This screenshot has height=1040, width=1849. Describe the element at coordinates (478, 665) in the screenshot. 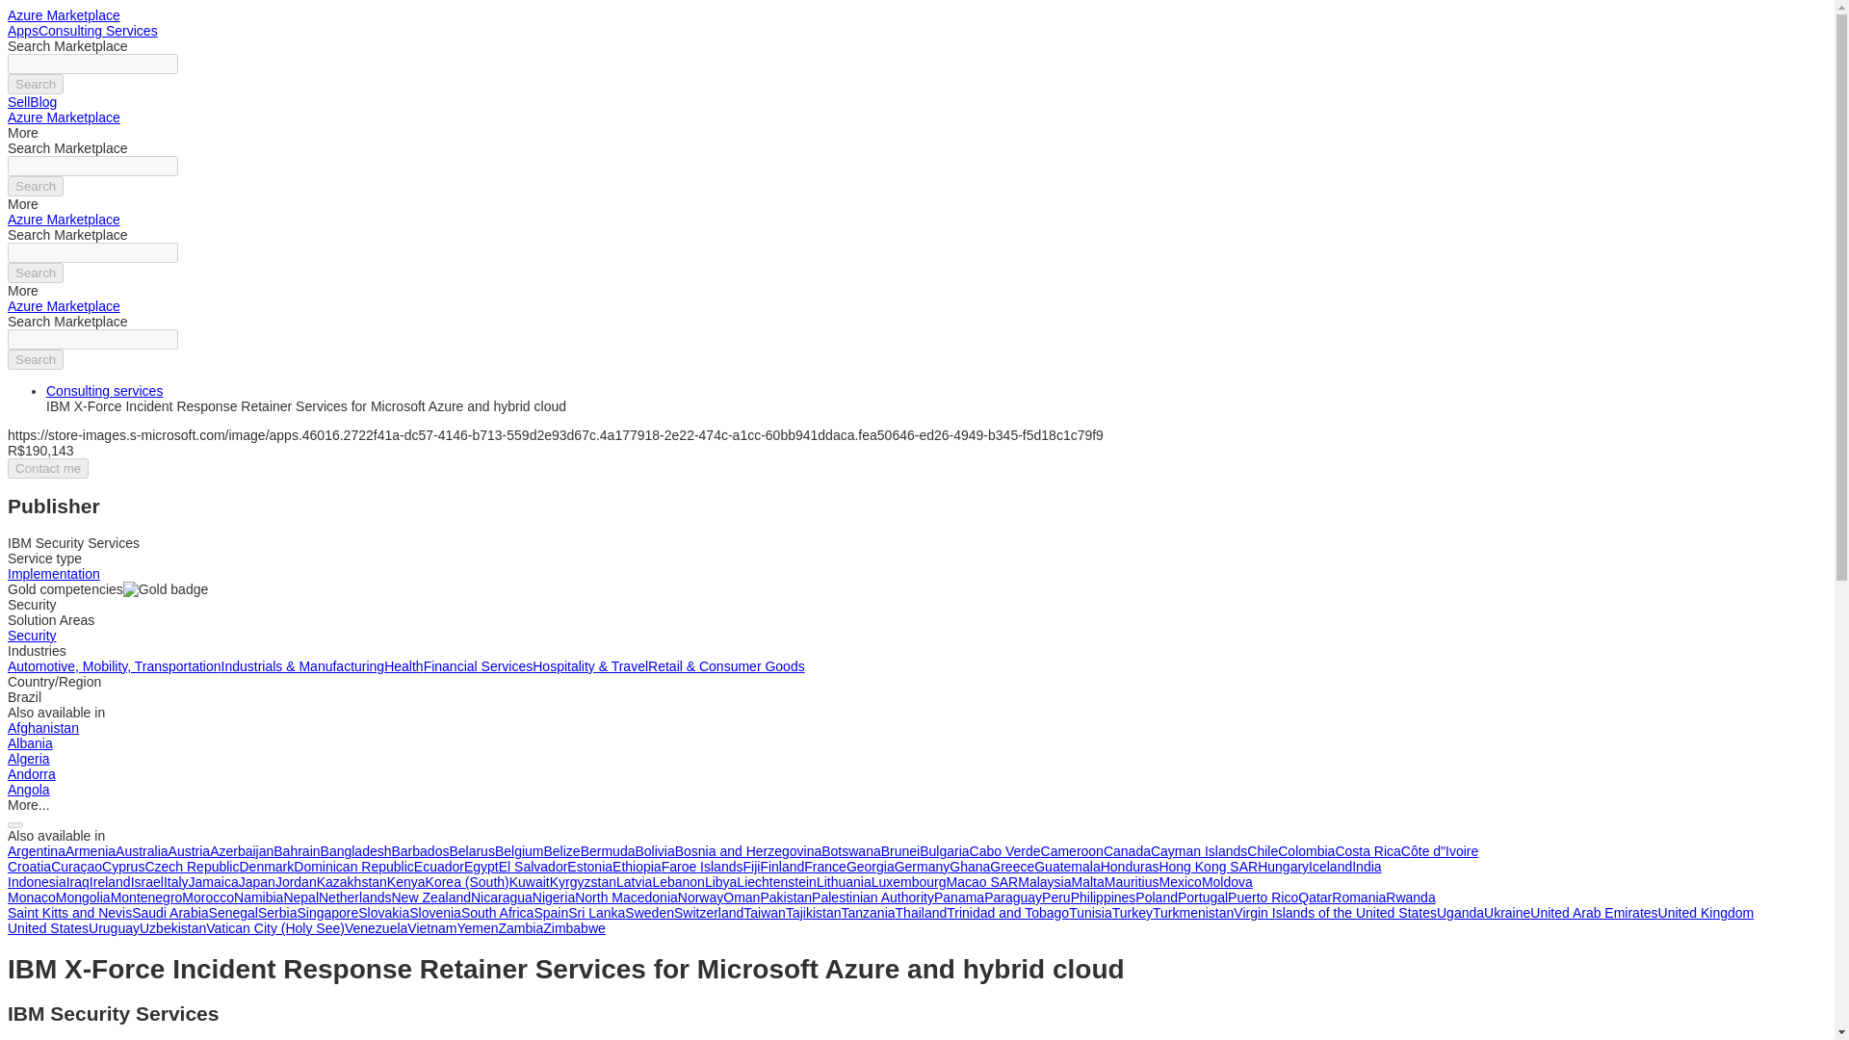

I see `Financial Services` at that location.